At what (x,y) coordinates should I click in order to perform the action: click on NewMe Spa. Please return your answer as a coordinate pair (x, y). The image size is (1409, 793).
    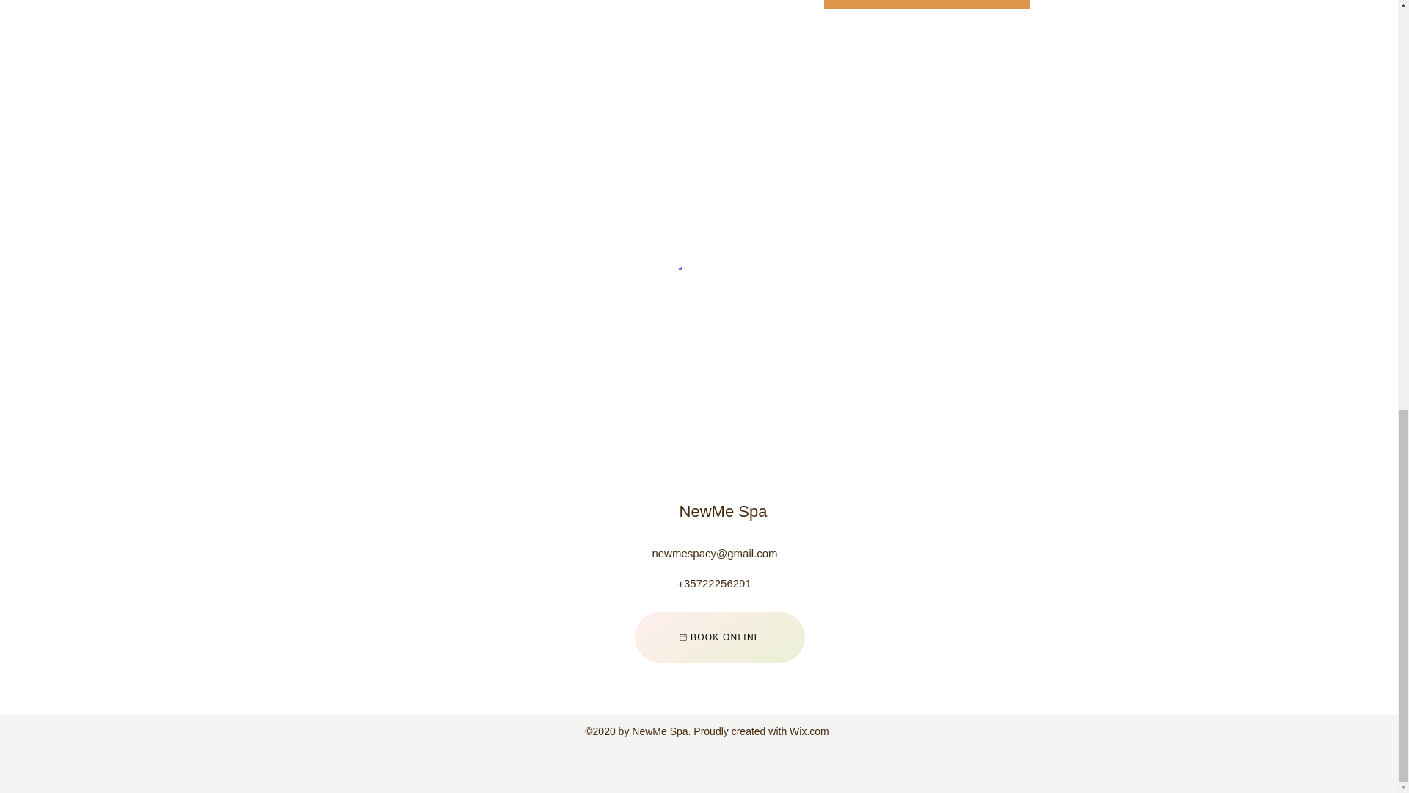
    Looking at the image, I should click on (724, 511).